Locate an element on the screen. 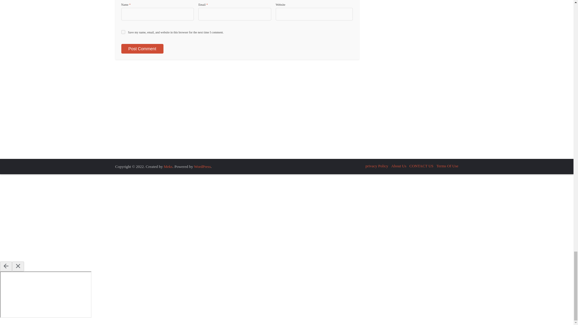 This screenshot has width=578, height=325. yes is located at coordinates (123, 32).